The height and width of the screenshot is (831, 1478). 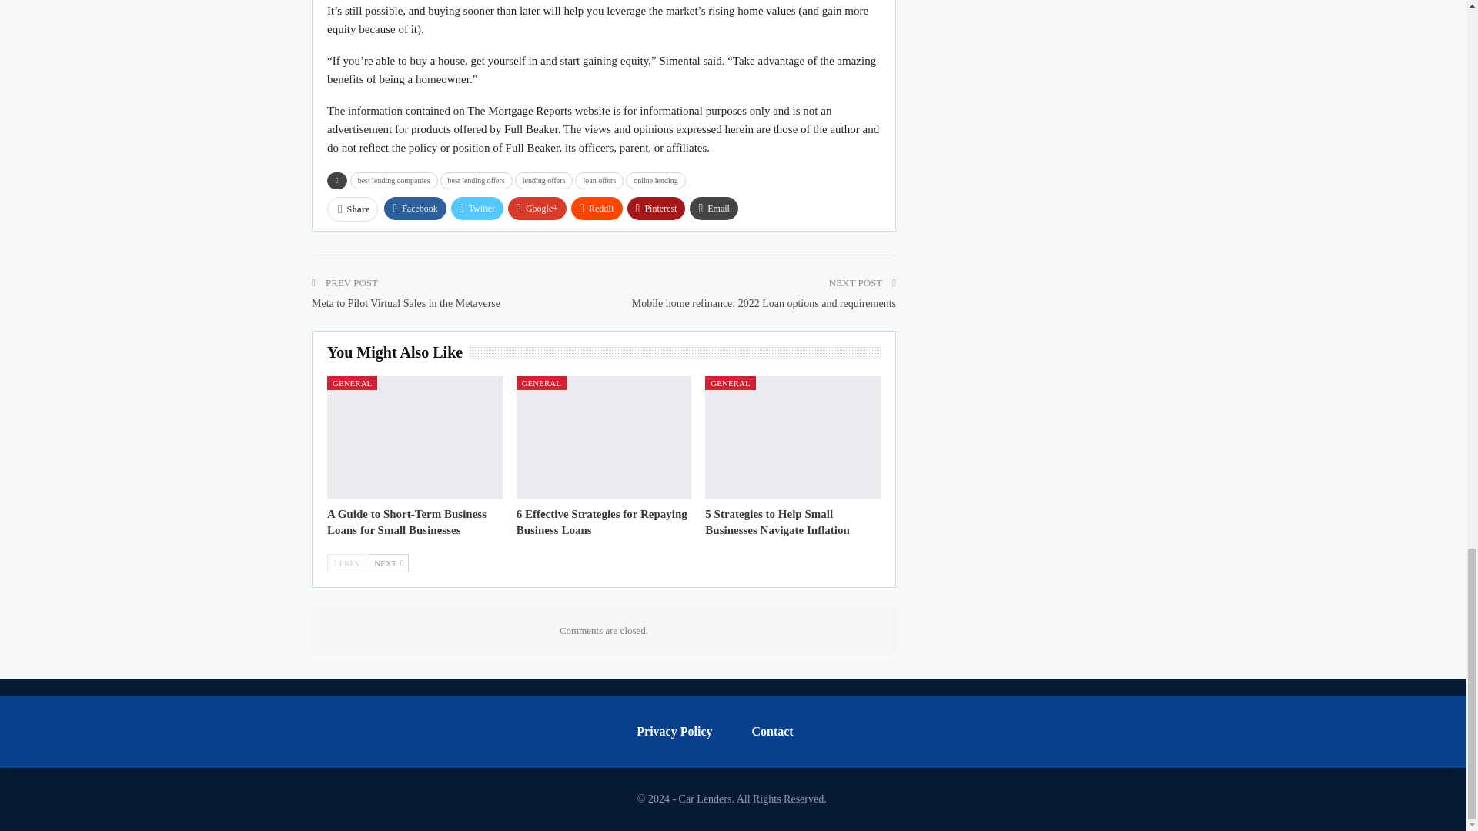 What do you see at coordinates (394, 180) in the screenshot?
I see `best lending companies` at bounding box center [394, 180].